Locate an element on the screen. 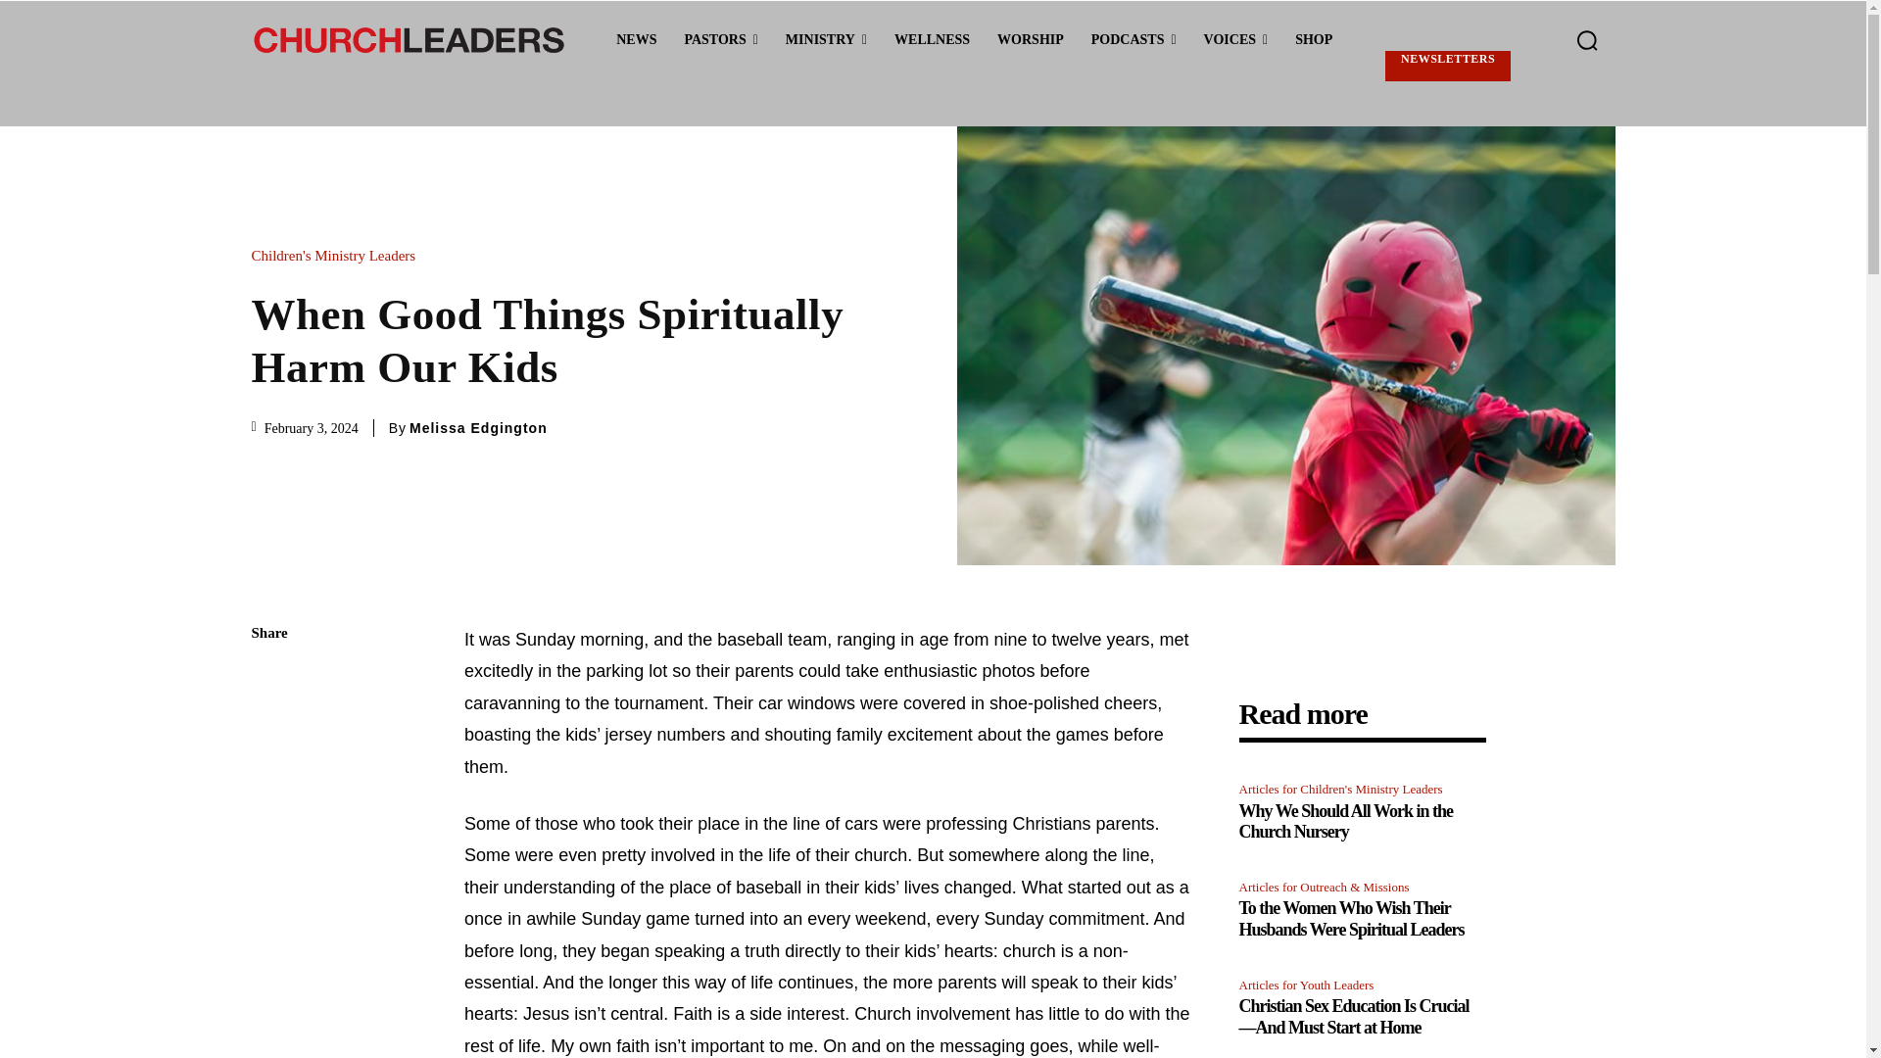 This screenshot has height=1058, width=1881. PODCASTS is located at coordinates (1134, 40).